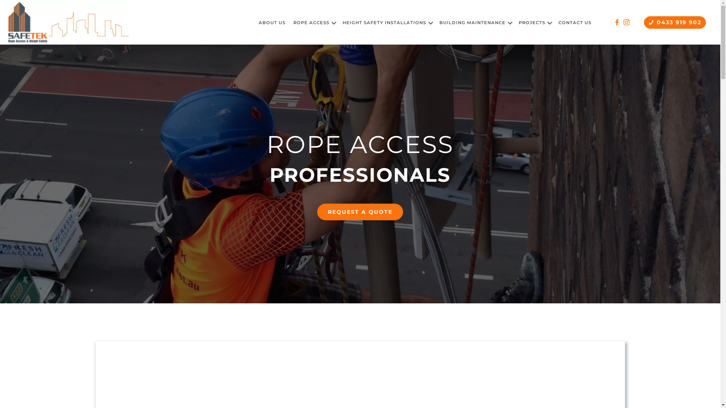 This screenshot has width=726, height=408. Describe the element at coordinates (68, 22) in the screenshot. I see `logo-safetek` at that location.